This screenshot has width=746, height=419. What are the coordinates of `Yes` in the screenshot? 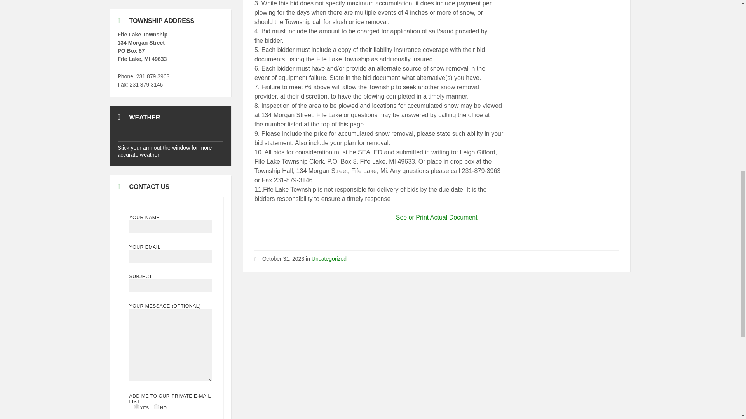 It's located at (136, 407).